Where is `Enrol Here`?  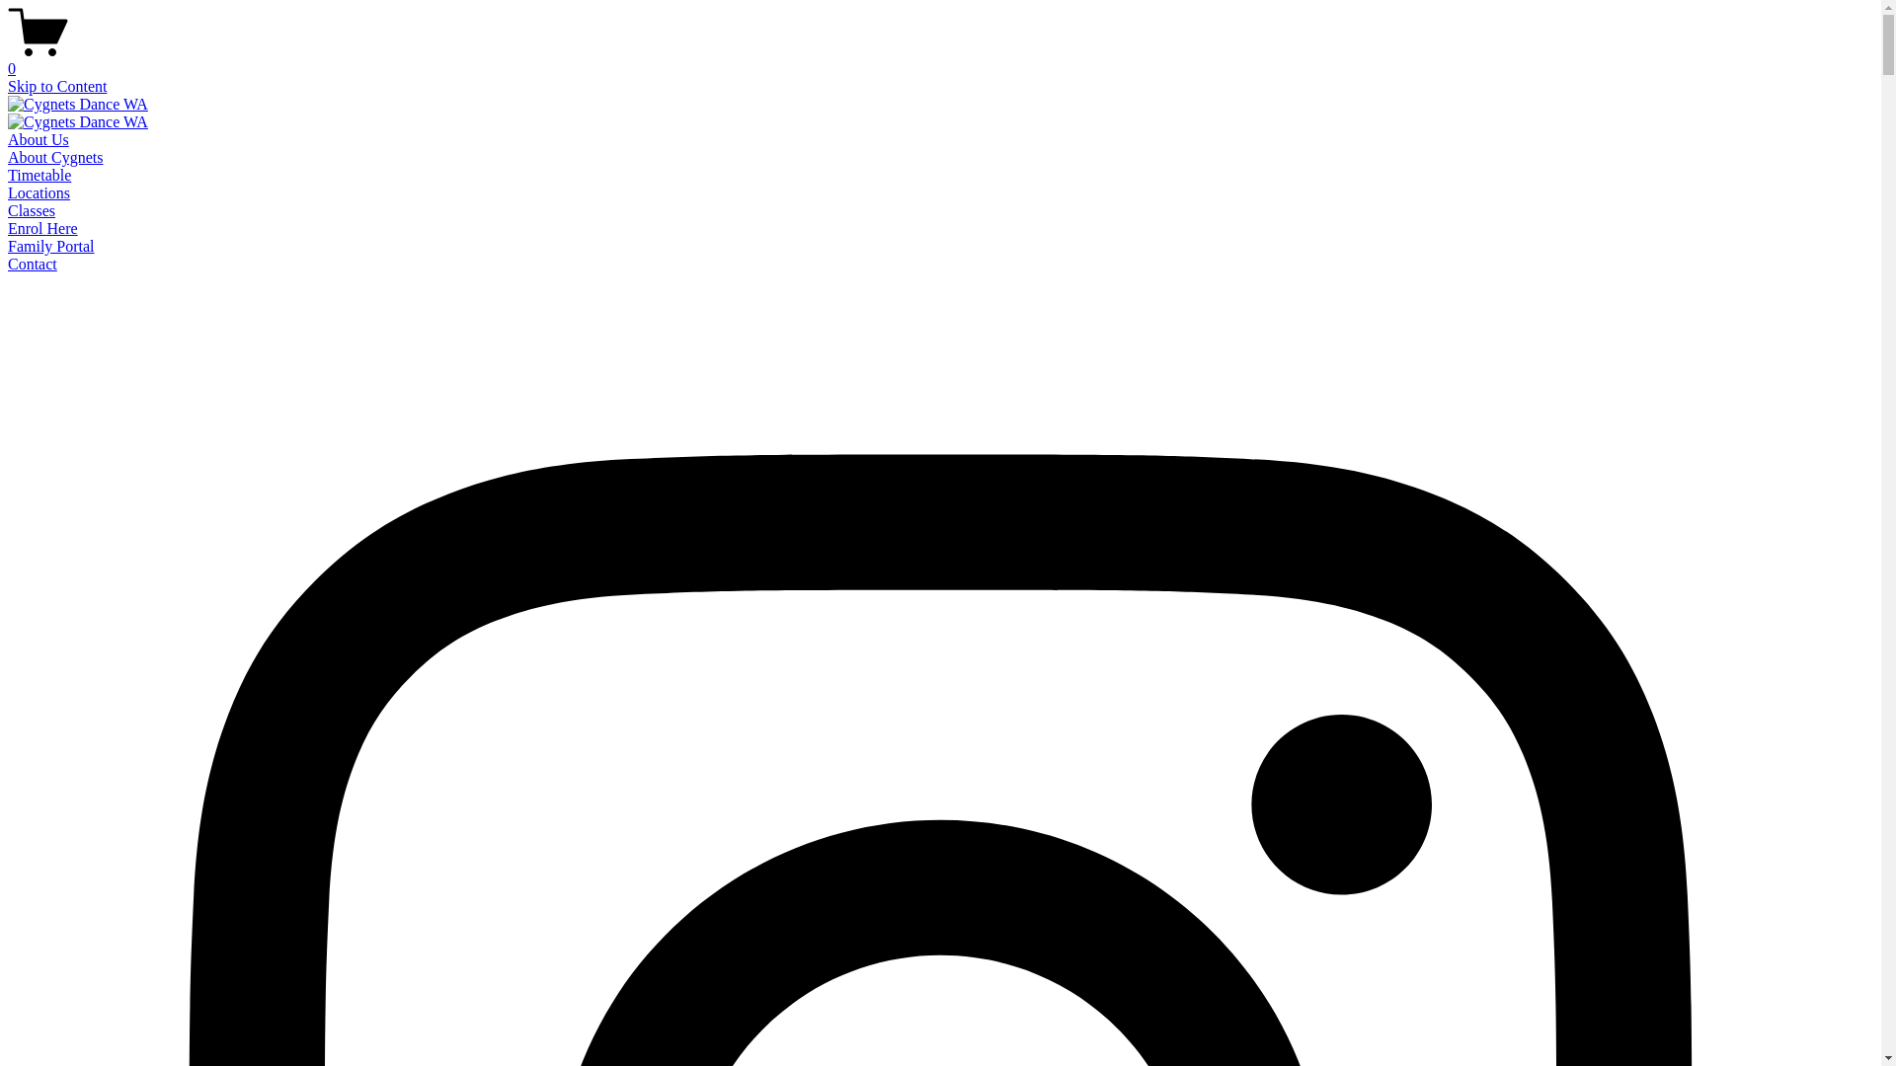
Enrol Here is located at coordinates (43, 229).